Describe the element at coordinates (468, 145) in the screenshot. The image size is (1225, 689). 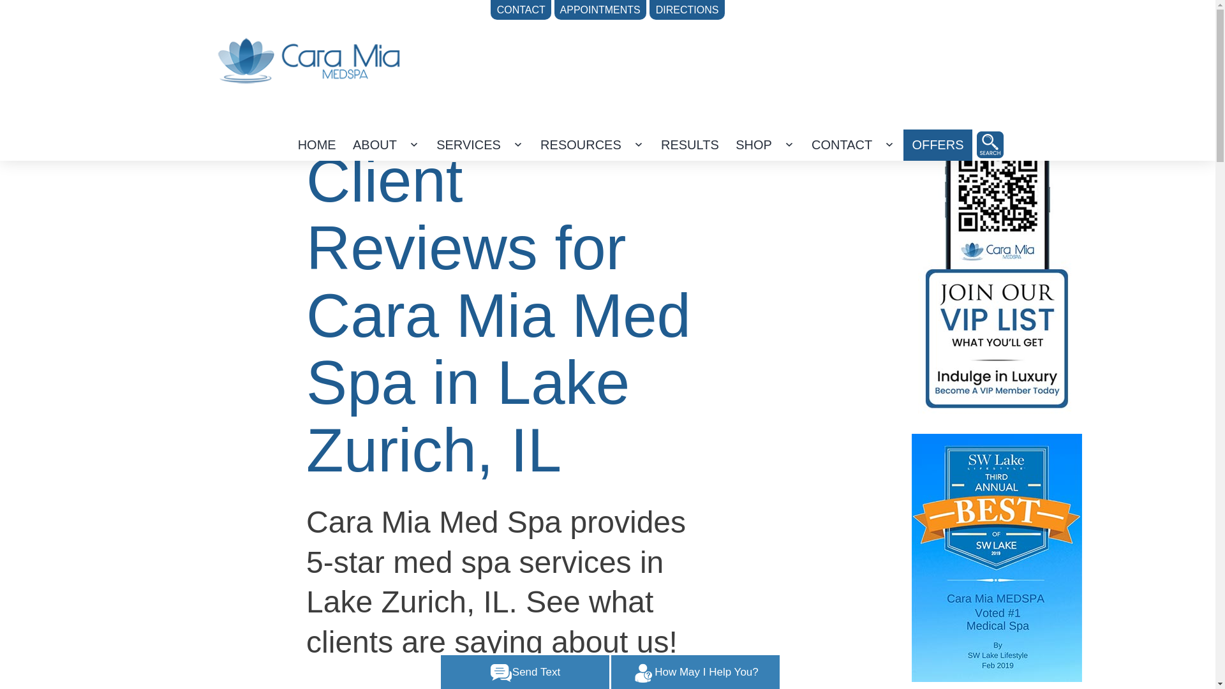
I see `SERVICES` at that location.